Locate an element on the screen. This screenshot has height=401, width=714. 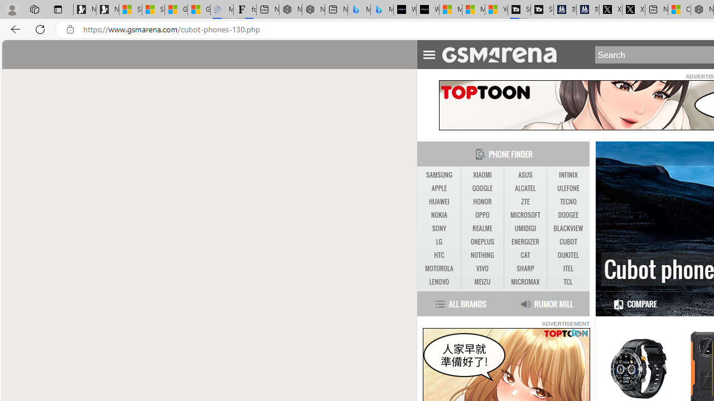
MICROSOFT is located at coordinates (525, 215).